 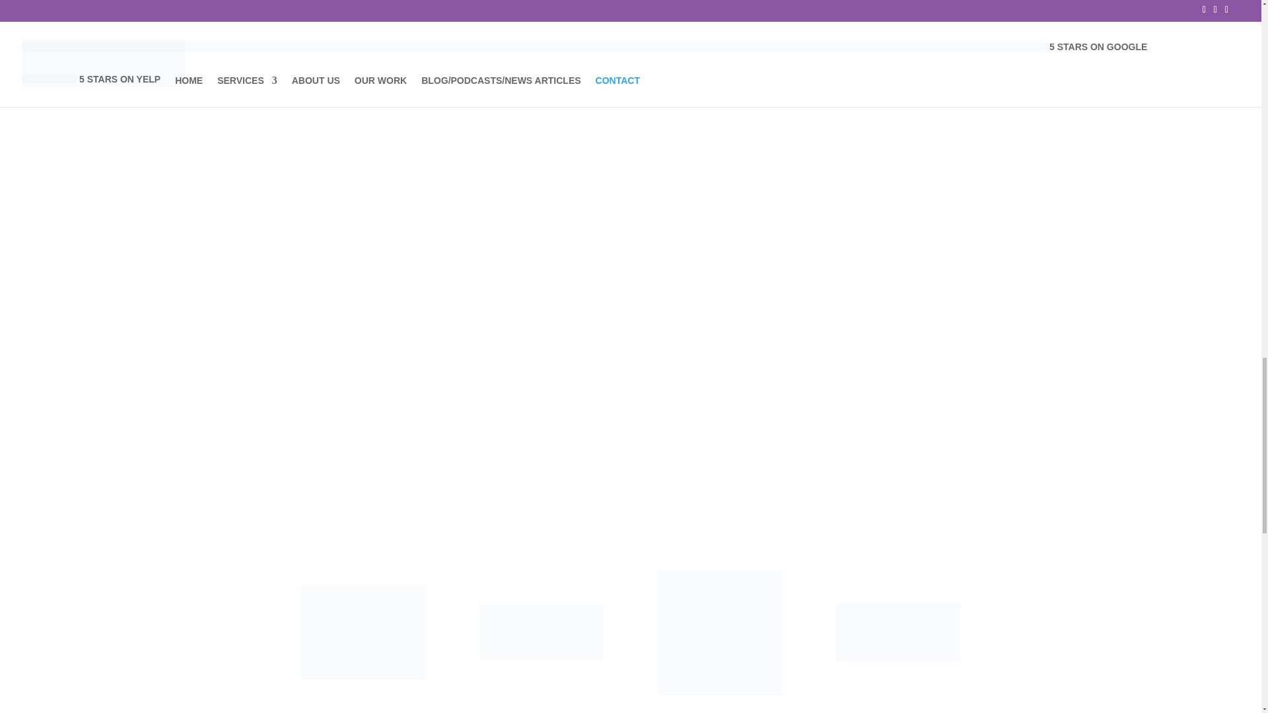 I want to click on Follow on Youtube, so click(x=683, y=92).